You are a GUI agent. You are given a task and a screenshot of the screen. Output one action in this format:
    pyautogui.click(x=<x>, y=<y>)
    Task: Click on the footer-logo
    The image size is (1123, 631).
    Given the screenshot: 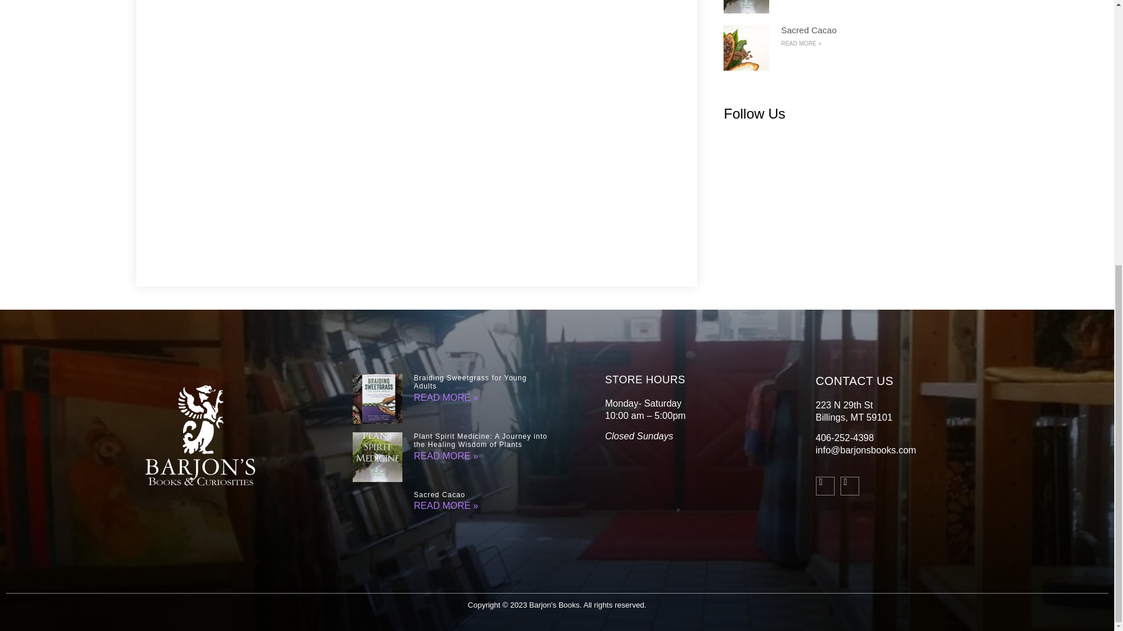 What is the action you would take?
    pyautogui.click(x=199, y=432)
    